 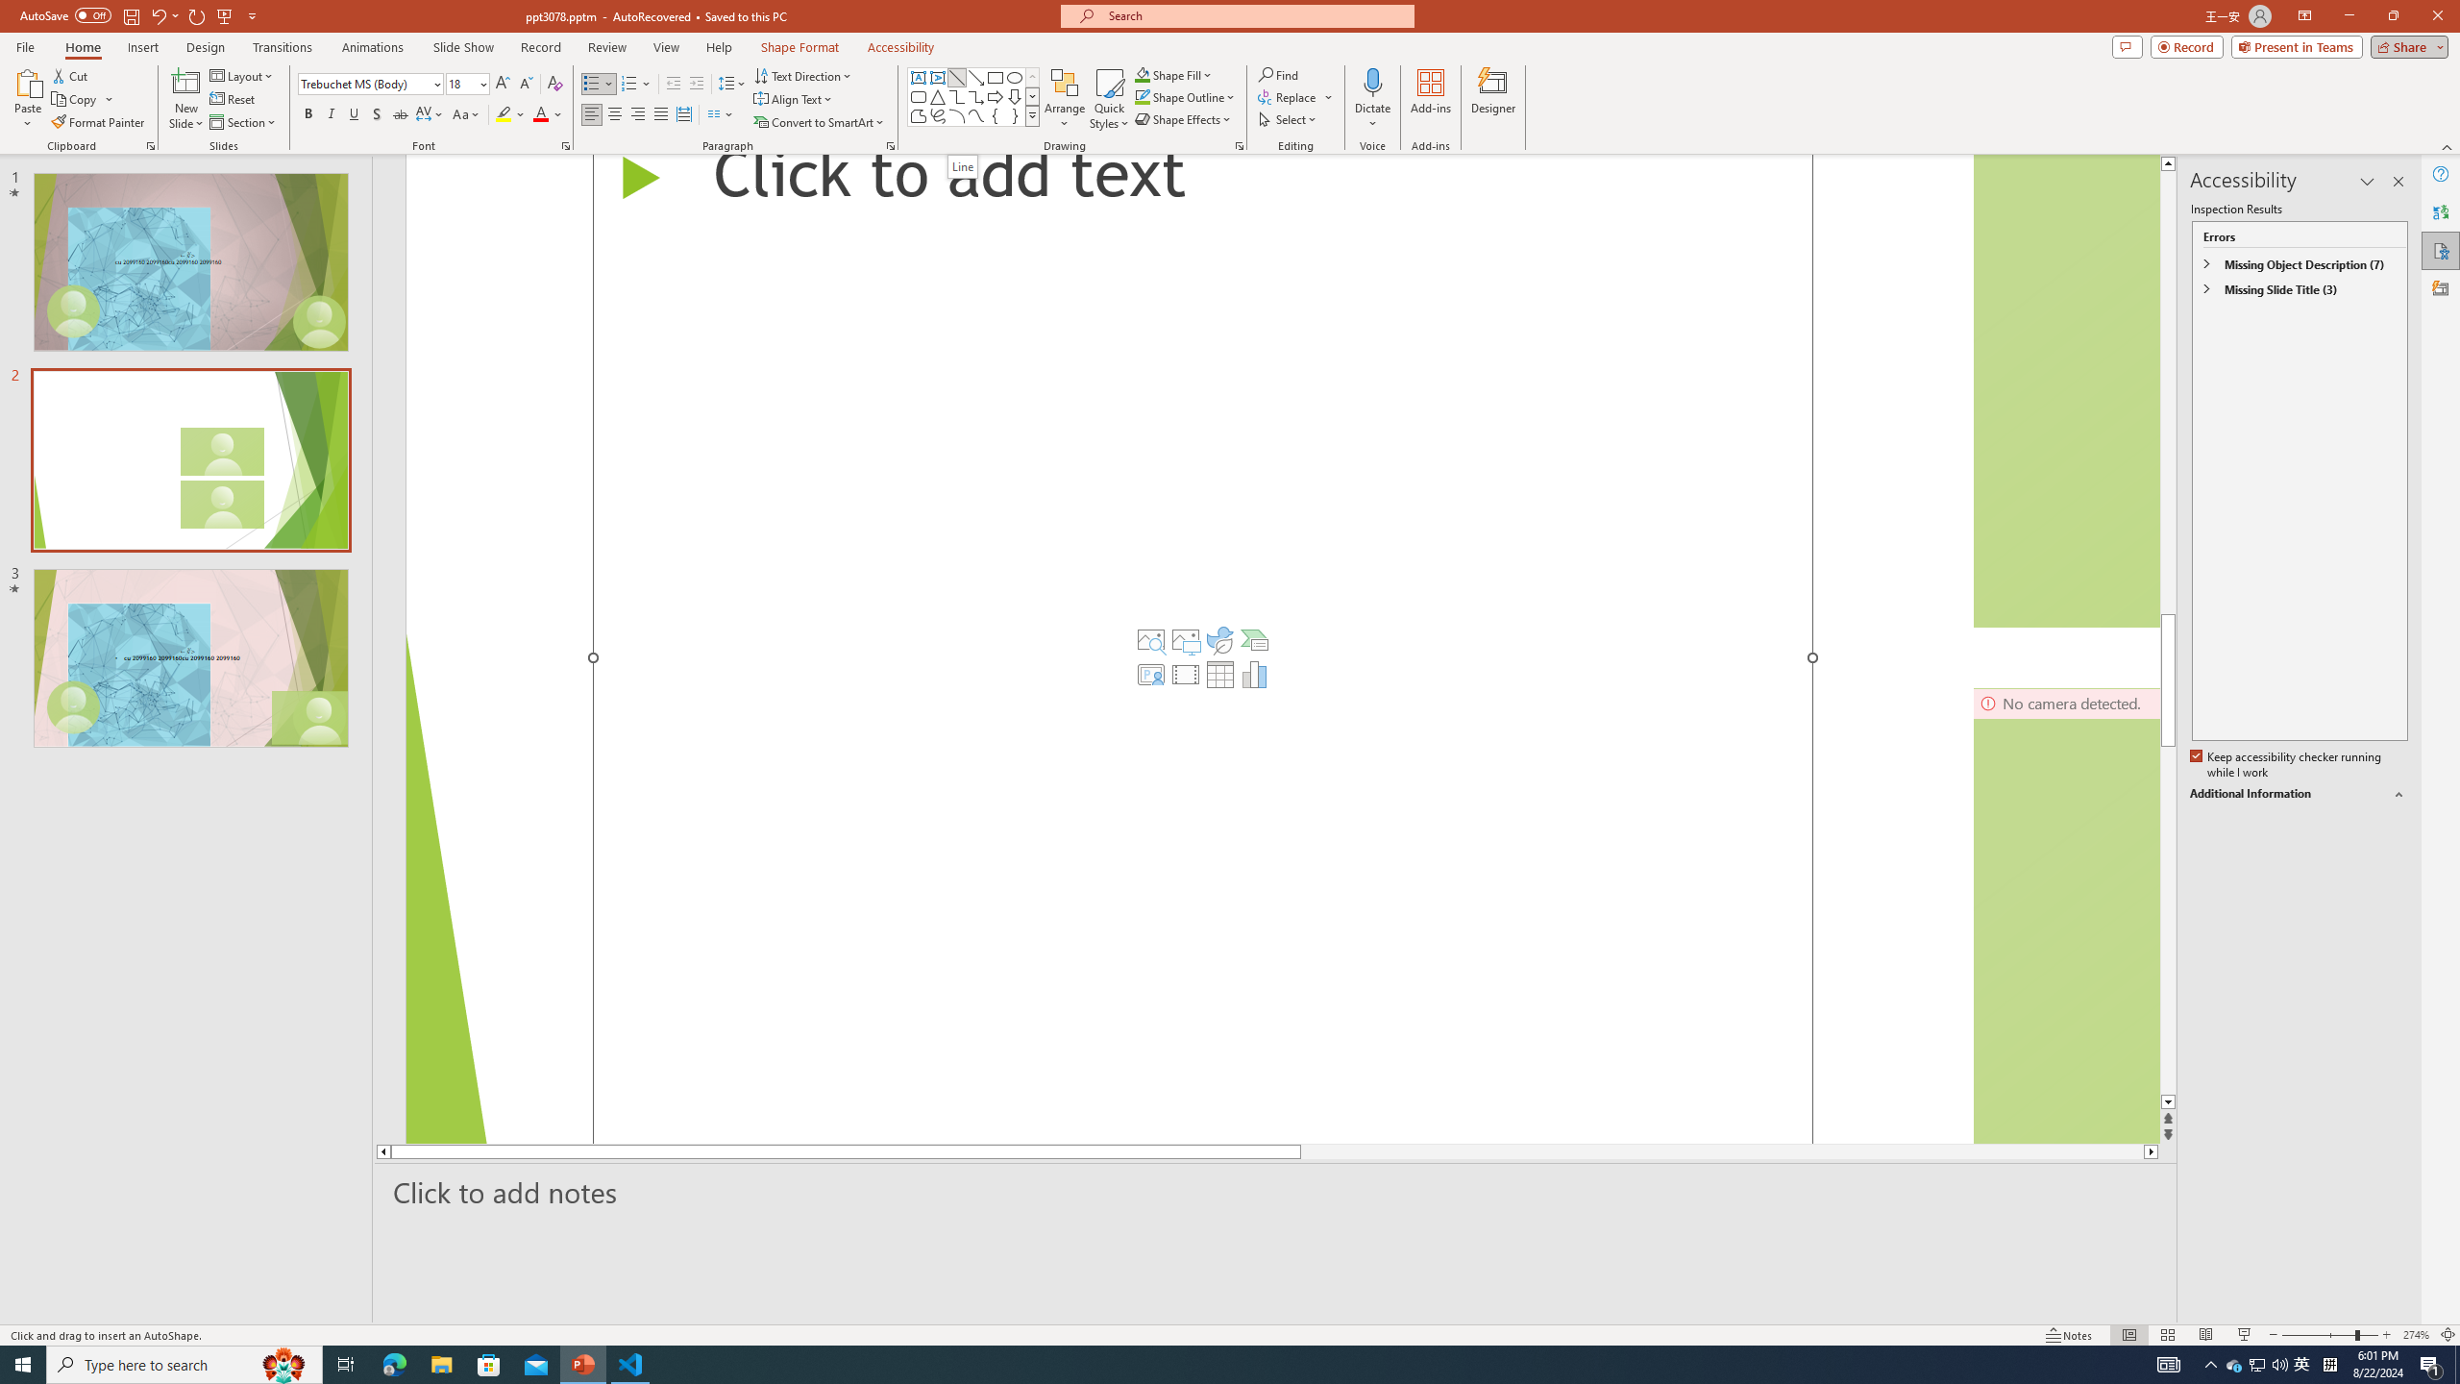 What do you see at coordinates (937, 115) in the screenshot?
I see `Freeform: Scribble` at bounding box center [937, 115].